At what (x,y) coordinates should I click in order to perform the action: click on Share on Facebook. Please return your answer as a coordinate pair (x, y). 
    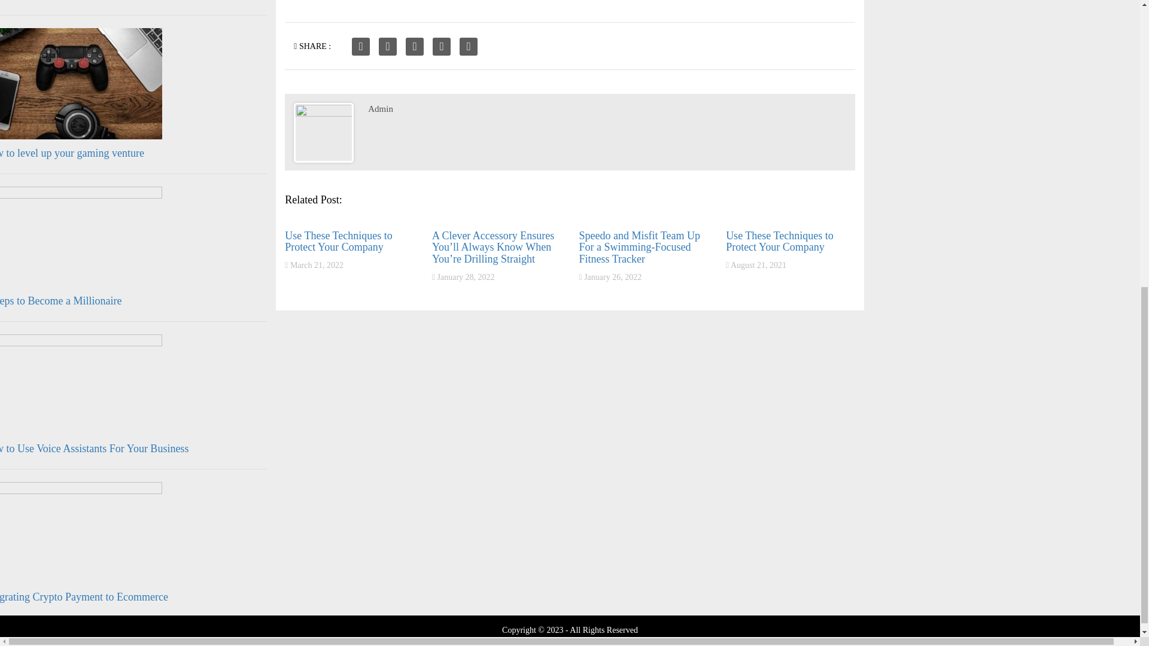
    Looking at the image, I should click on (360, 46).